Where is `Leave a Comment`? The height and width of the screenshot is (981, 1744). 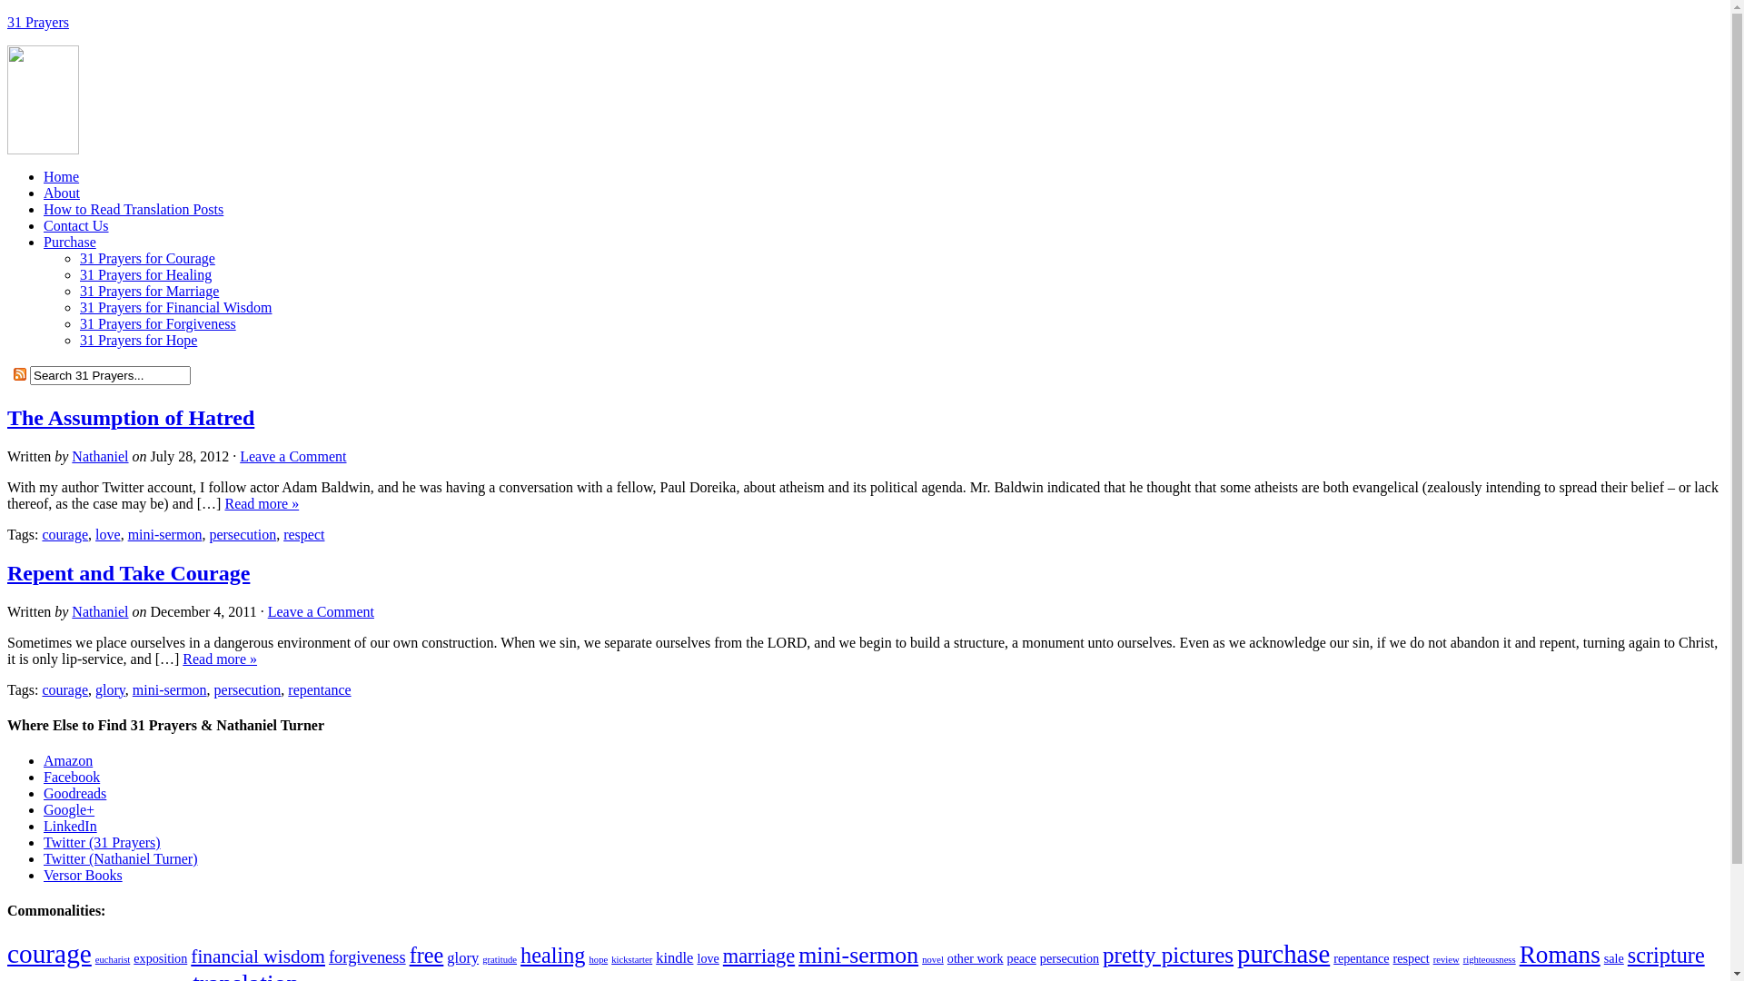 Leave a Comment is located at coordinates (322, 612).